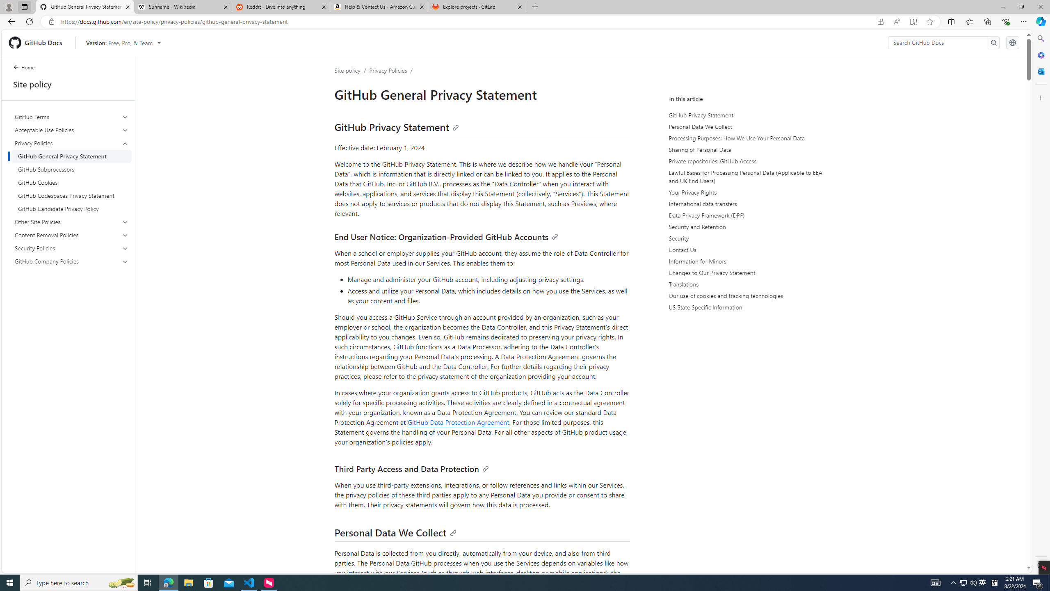  I want to click on GitHub Company Policies, so click(71, 261).